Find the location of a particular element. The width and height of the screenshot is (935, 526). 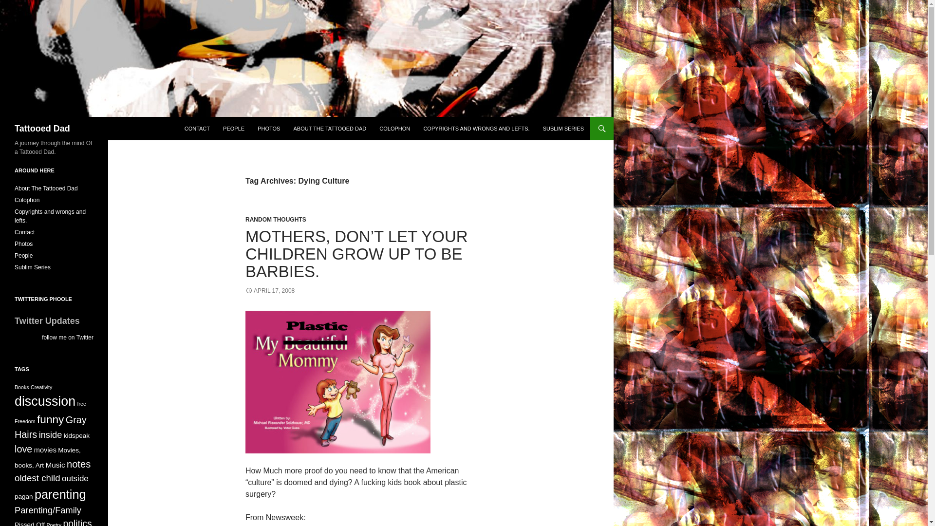

Sublim Series is located at coordinates (32, 267).